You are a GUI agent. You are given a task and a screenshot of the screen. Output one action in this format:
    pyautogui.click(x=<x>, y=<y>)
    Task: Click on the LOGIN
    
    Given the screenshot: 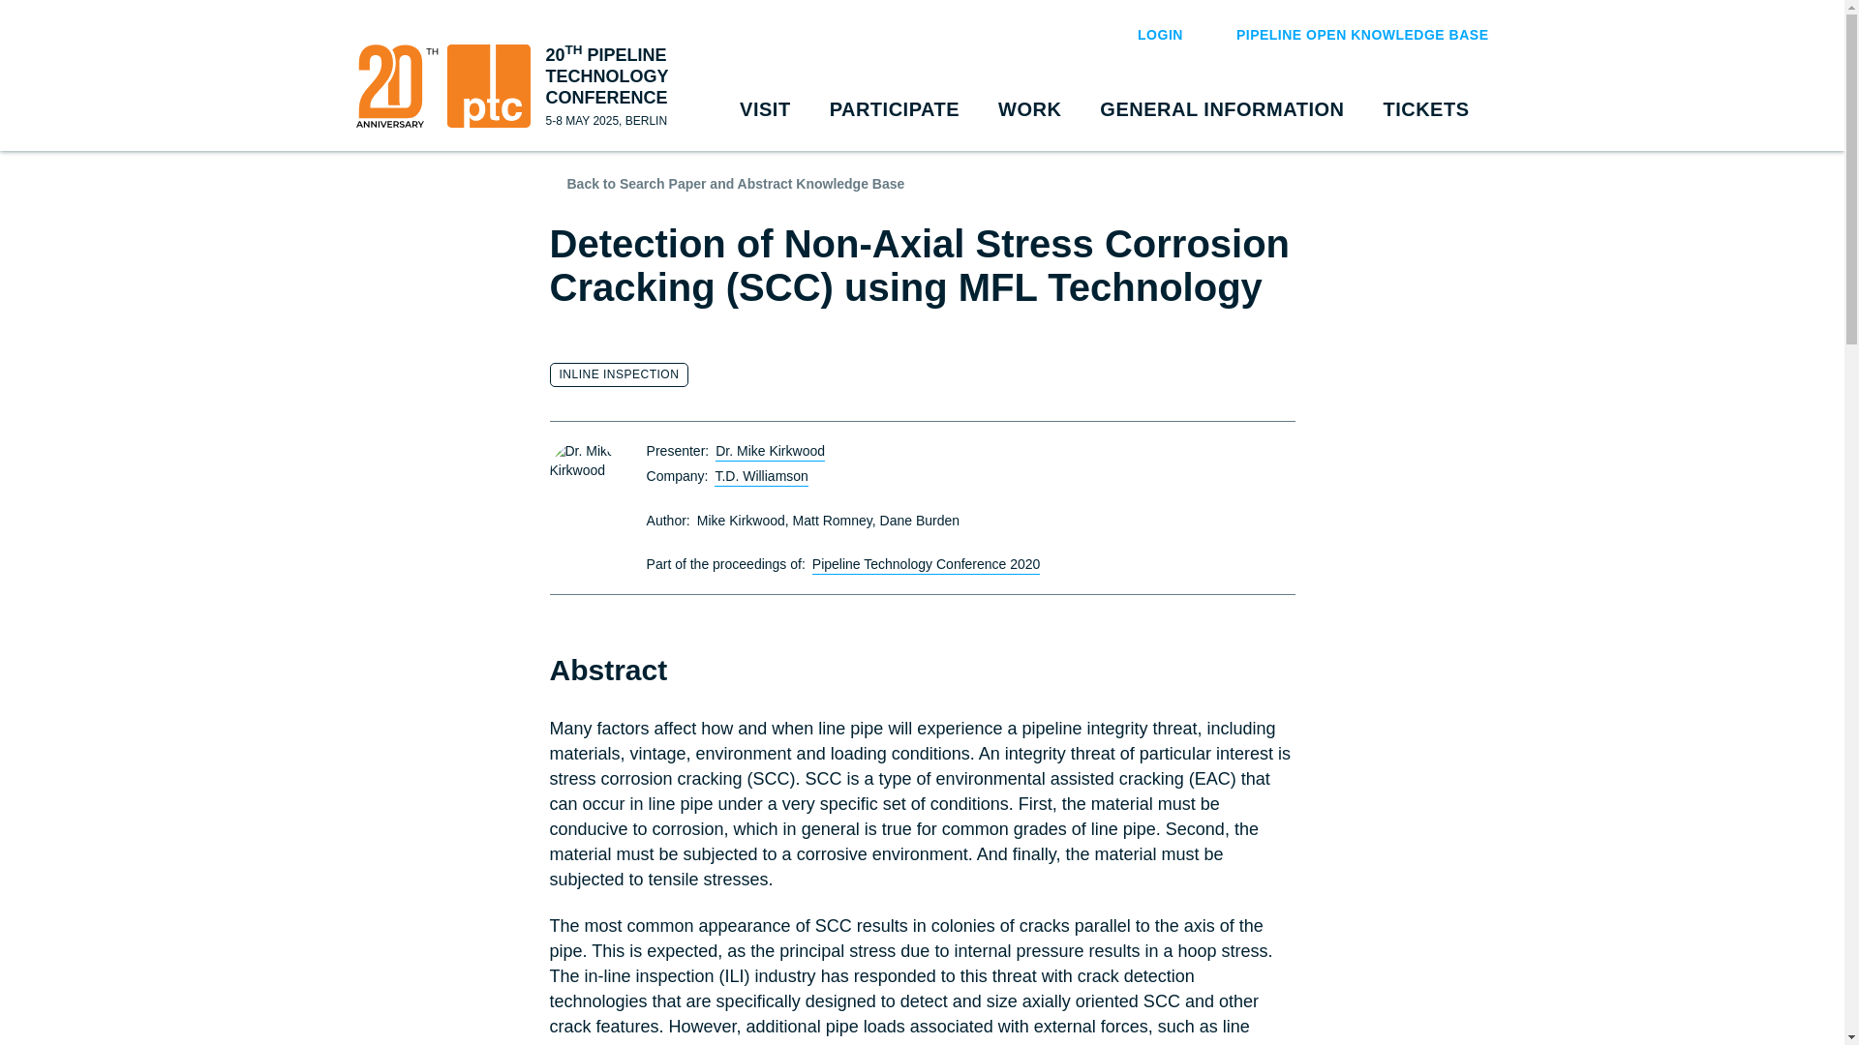 What is the action you would take?
    pyautogui.click(x=1148, y=35)
    